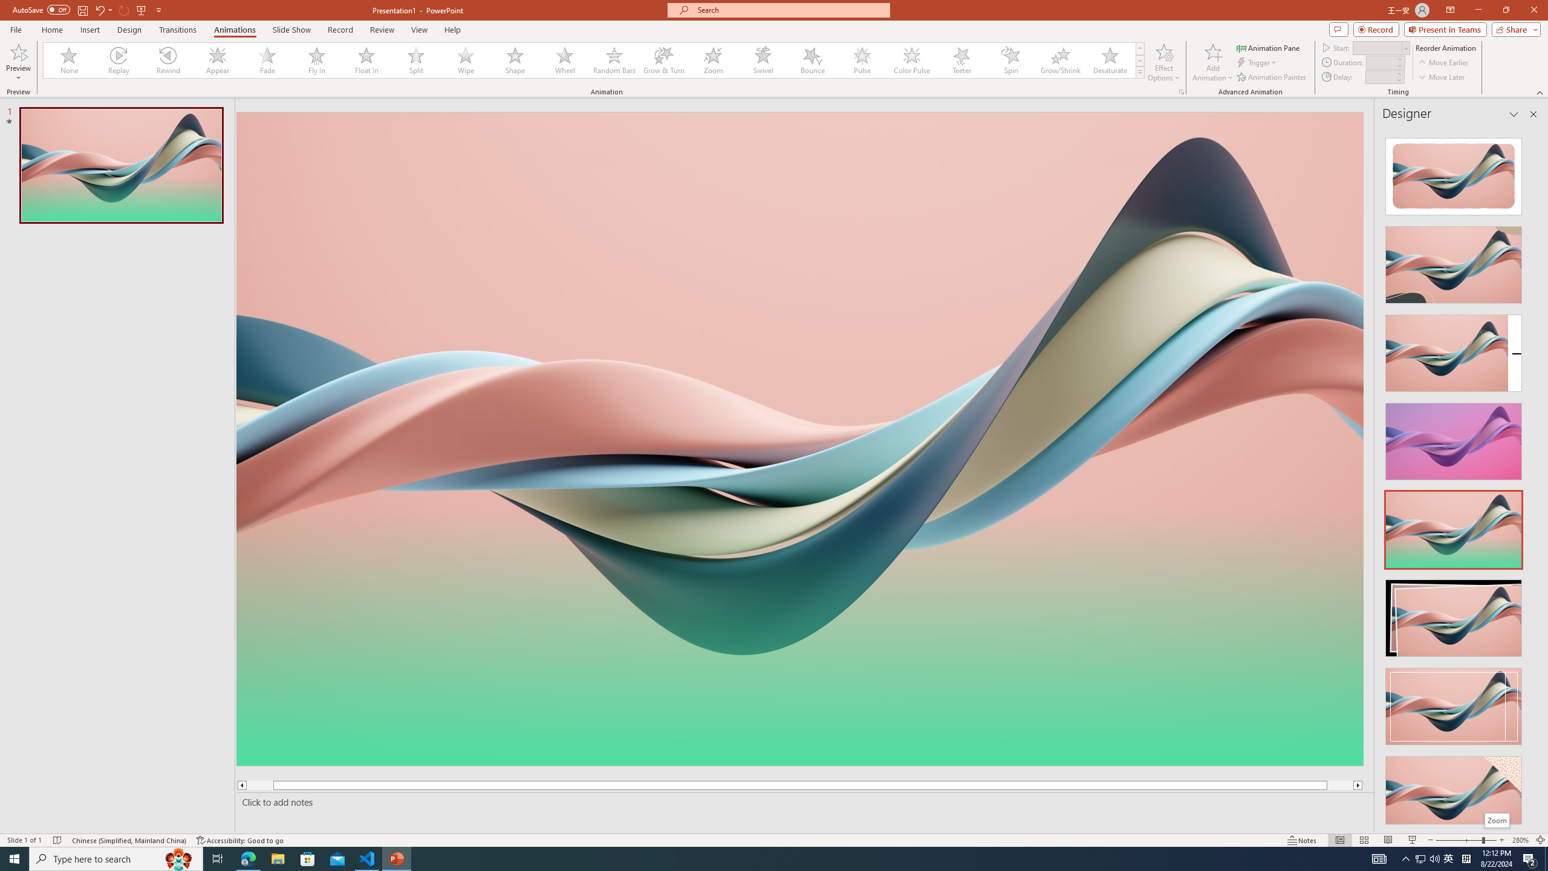 Image resolution: width=1548 pixels, height=871 pixels. Describe the element at coordinates (911, 60) in the screenshot. I see `Color Pulse` at that location.